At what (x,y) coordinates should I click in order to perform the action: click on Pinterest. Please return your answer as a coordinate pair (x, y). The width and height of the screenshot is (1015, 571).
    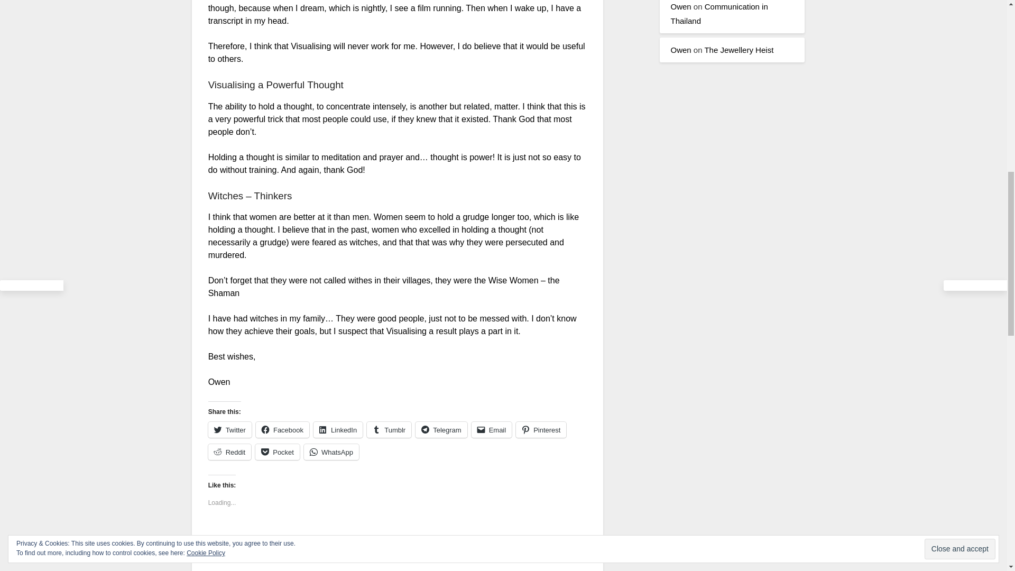
    Looking at the image, I should click on (541, 430).